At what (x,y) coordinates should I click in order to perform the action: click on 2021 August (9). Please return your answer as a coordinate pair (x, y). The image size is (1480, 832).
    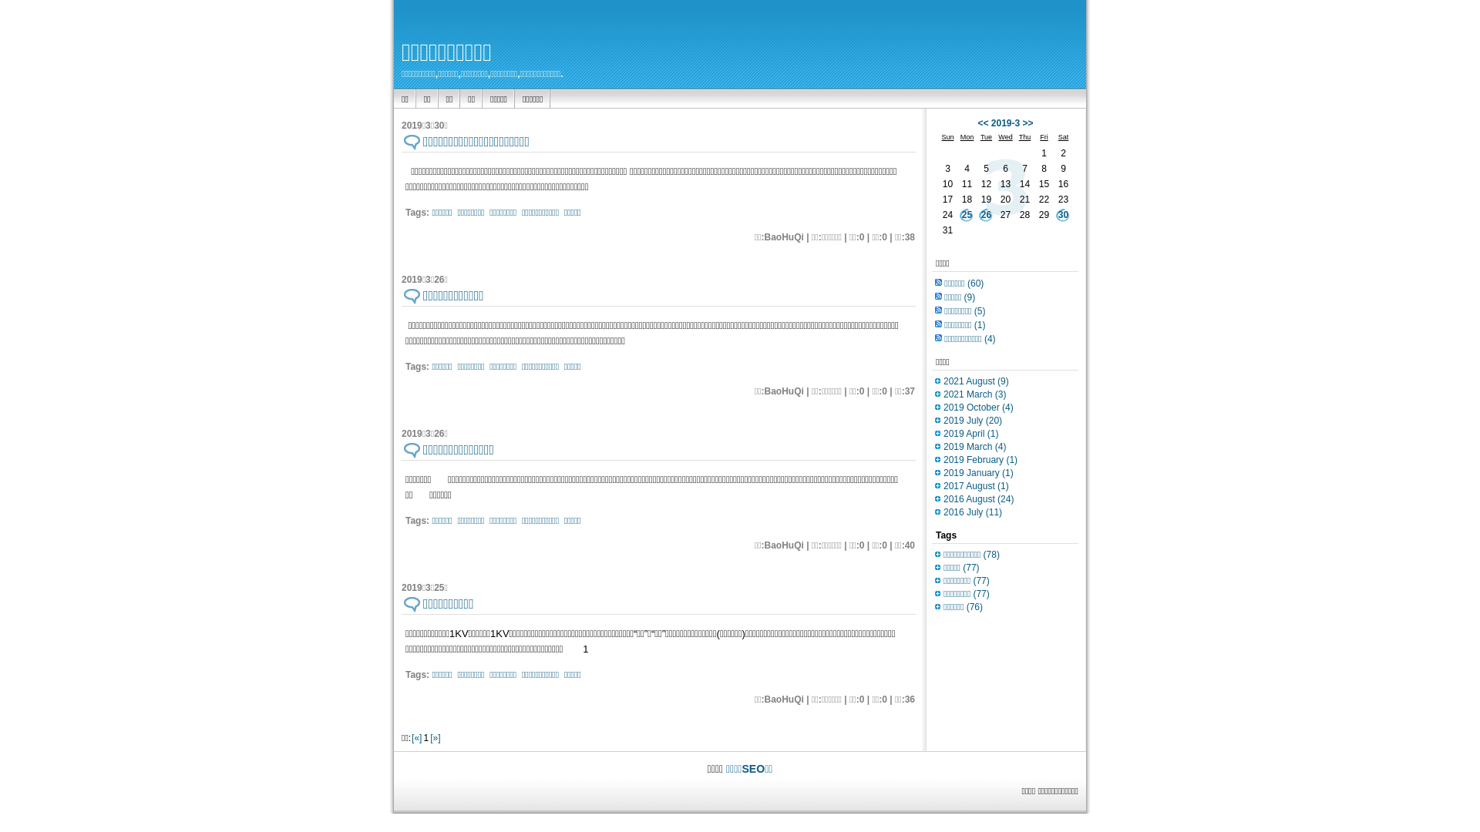
    Looking at the image, I should click on (976, 381).